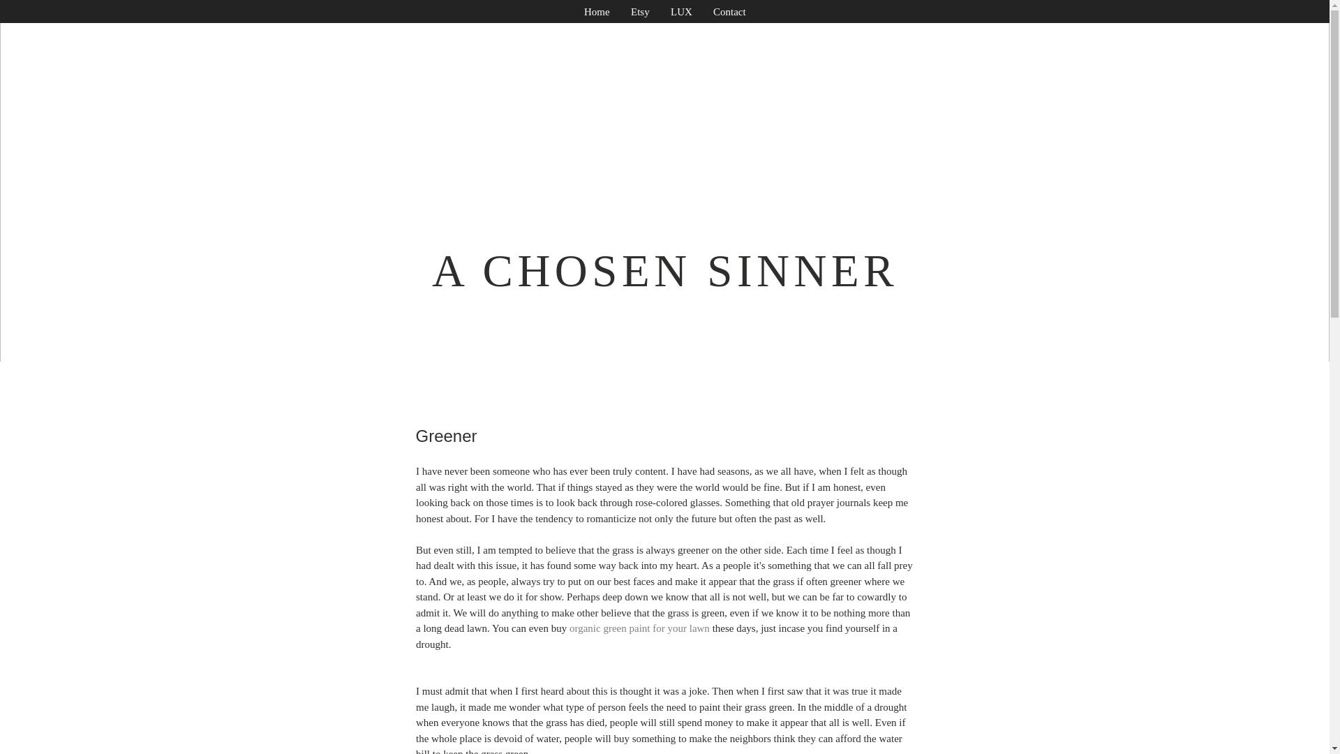  I want to click on LUX, so click(681, 13).